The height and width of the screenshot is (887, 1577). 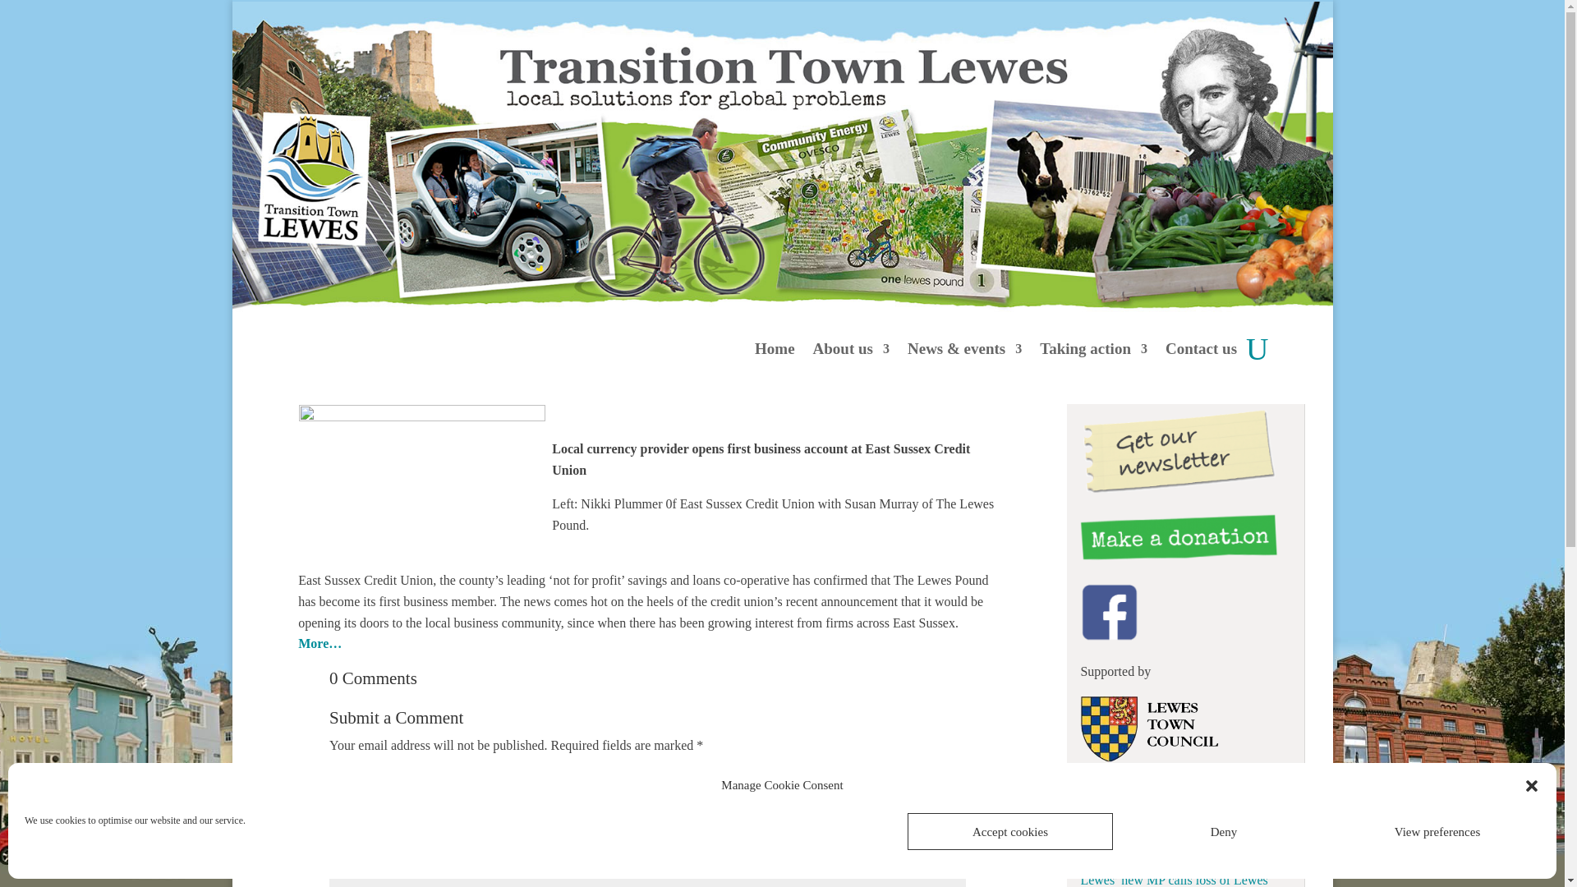 I want to click on View preferences, so click(x=1437, y=831).